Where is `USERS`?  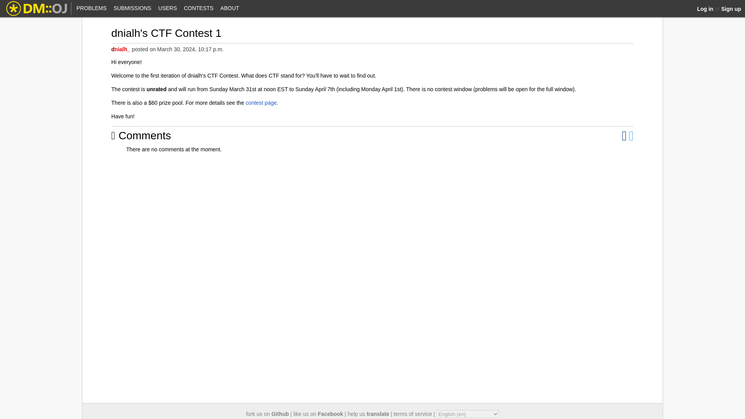 USERS is located at coordinates (168, 9).